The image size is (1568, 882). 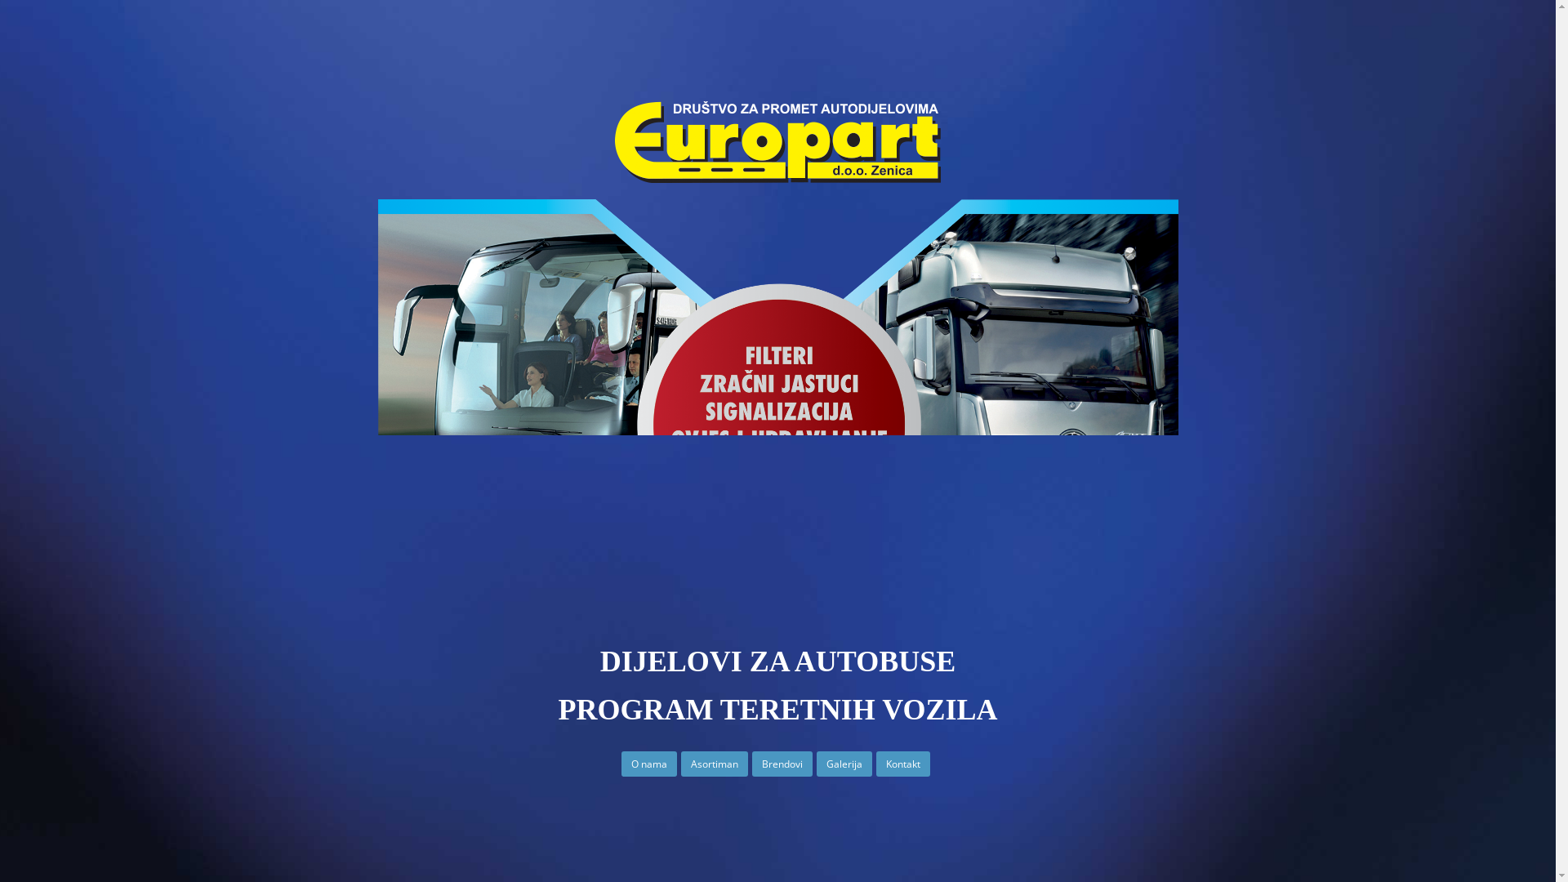 I want to click on Asortiman, so click(x=715, y=764).